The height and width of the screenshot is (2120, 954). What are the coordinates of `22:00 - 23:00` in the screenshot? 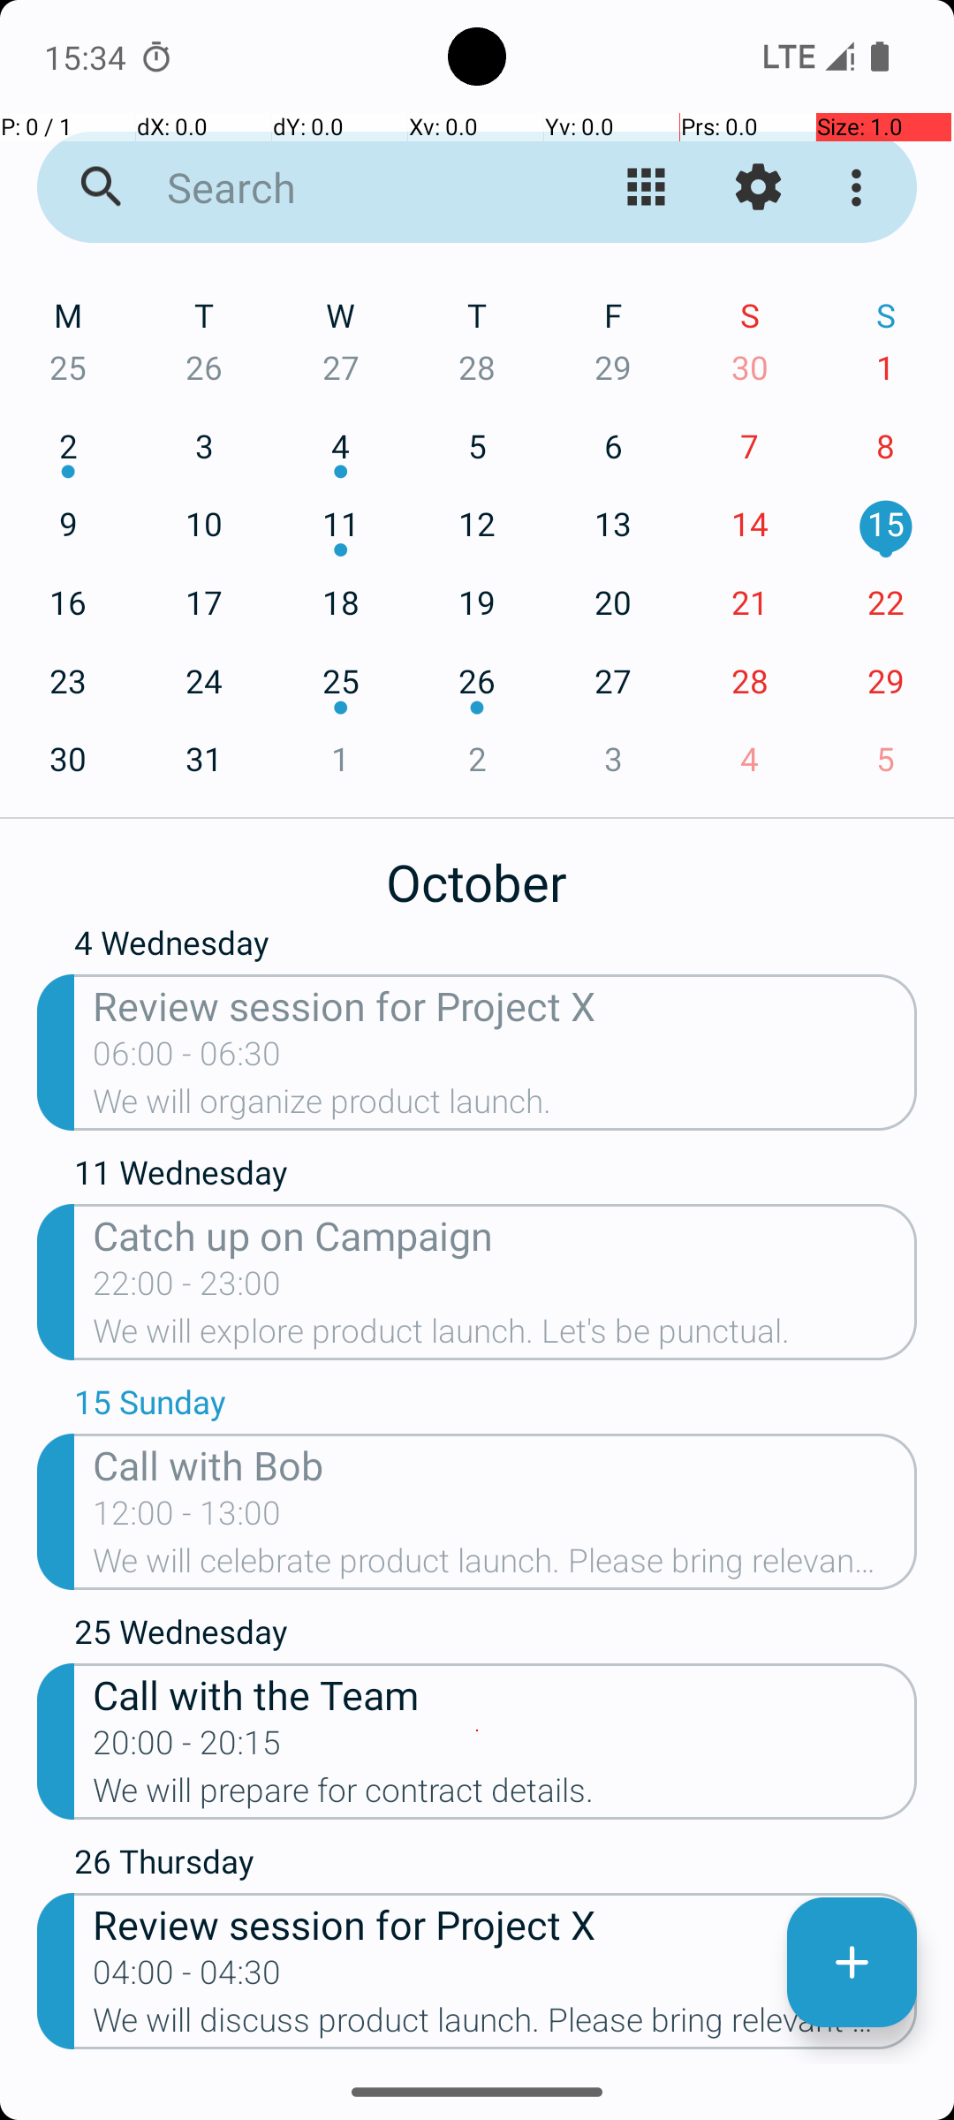 It's located at (187, 1289).